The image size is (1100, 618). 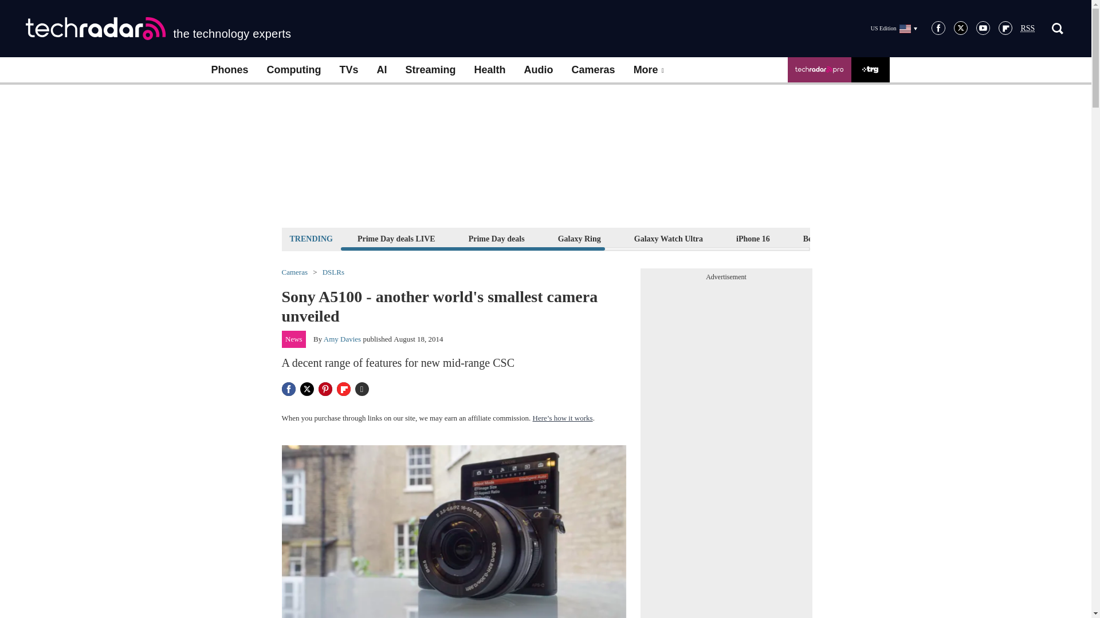 I want to click on TVs, so click(x=348, y=70).